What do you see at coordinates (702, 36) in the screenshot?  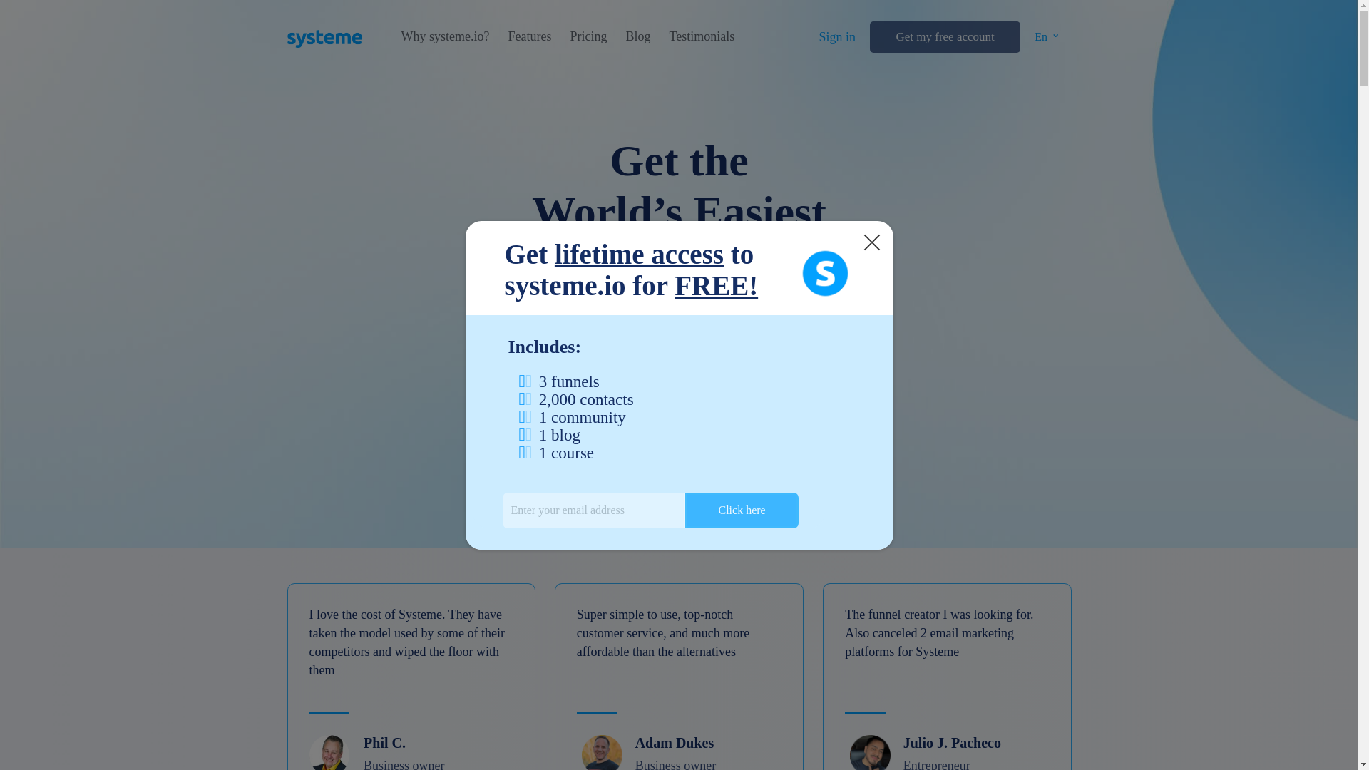 I see `Testimonials` at bounding box center [702, 36].